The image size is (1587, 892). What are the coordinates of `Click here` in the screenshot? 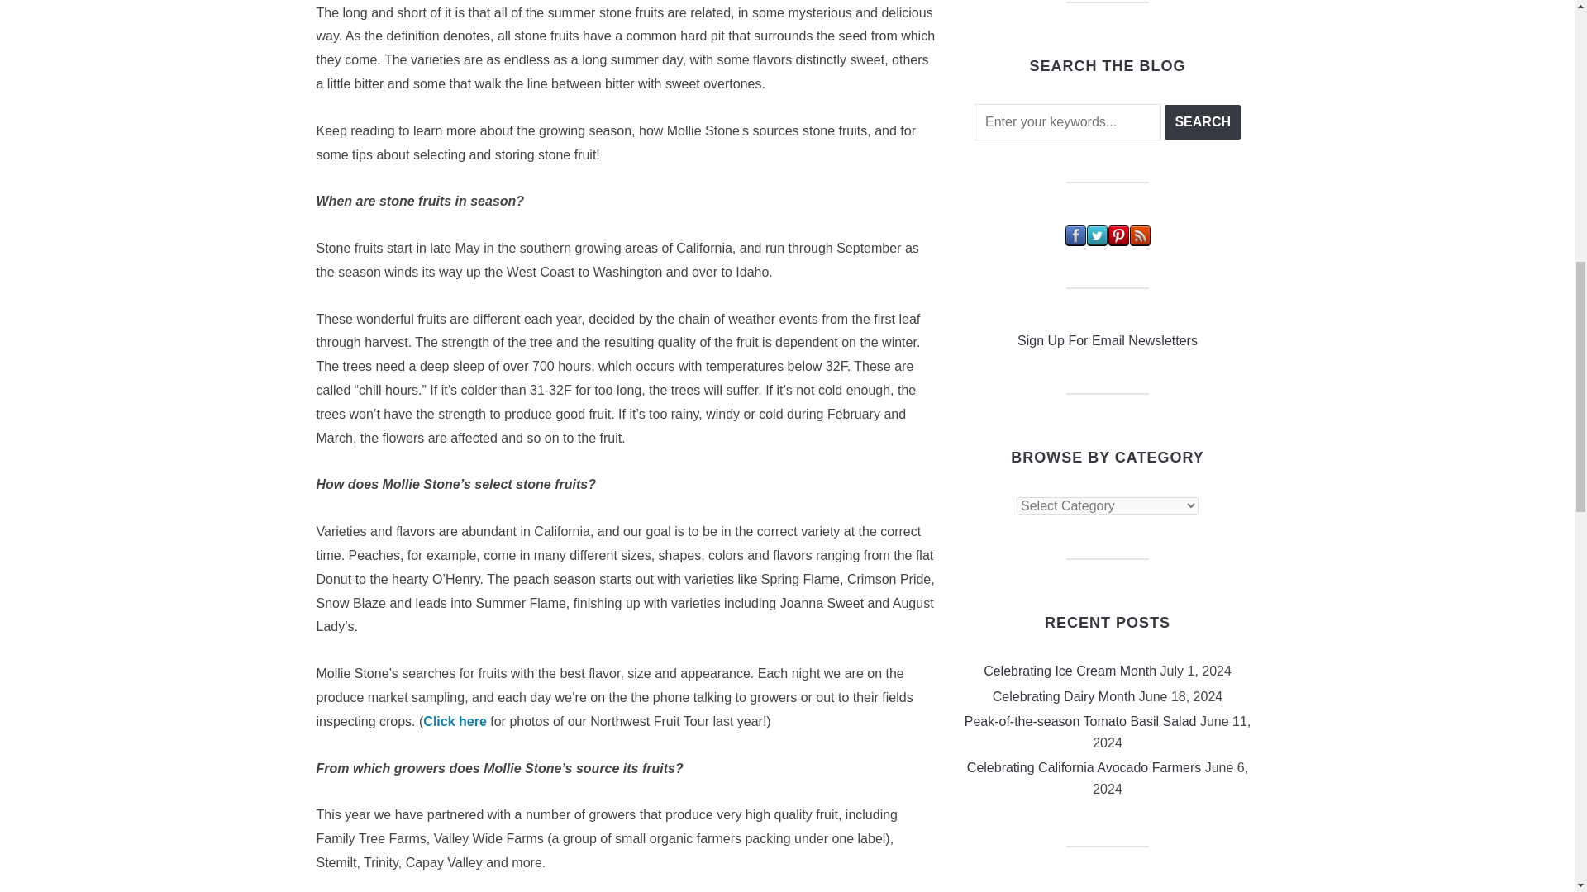 It's located at (455, 722).